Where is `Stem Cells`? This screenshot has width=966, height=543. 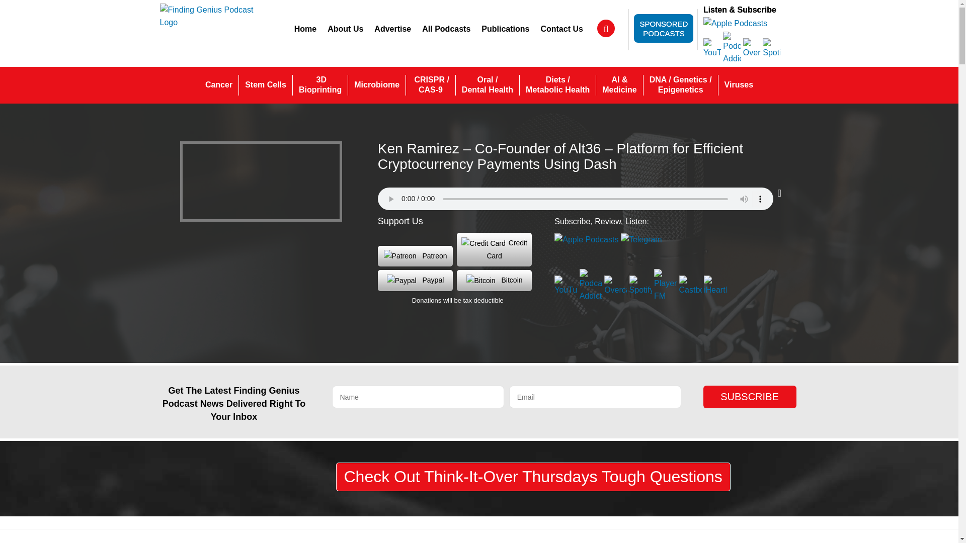
Stem Cells is located at coordinates (266, 85).